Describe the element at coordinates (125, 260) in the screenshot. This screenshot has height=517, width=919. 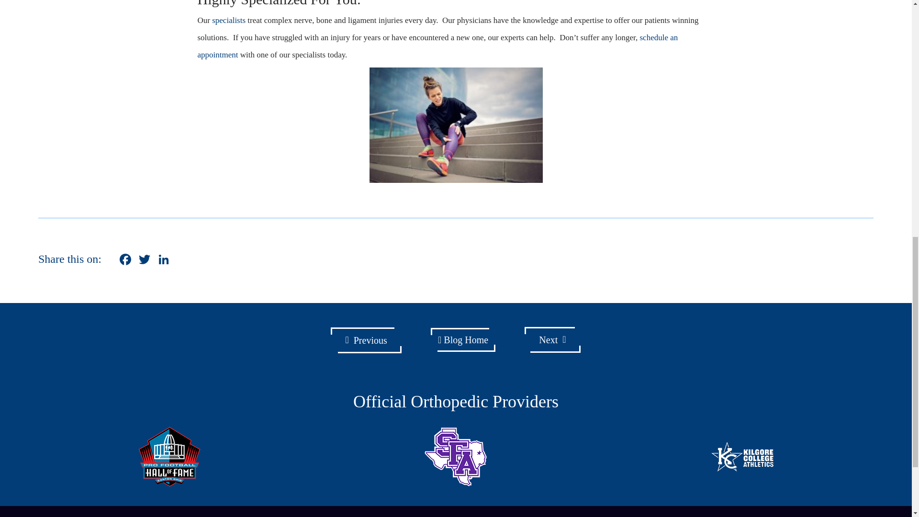
I see `Facebook` at that location.